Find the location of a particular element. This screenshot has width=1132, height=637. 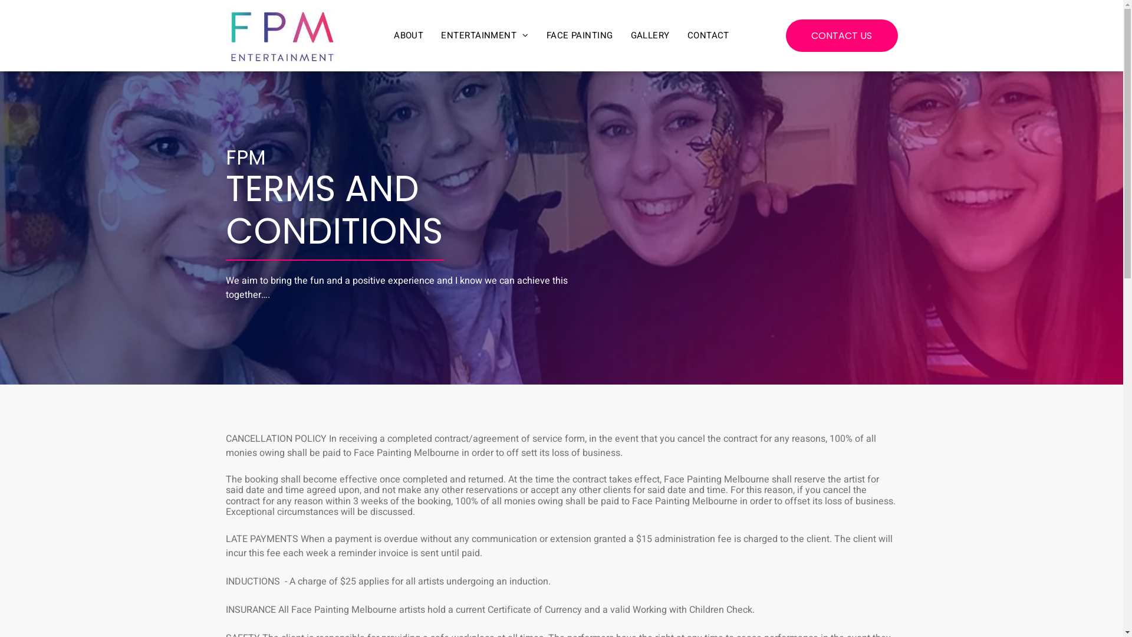

CONTACT US is located at coordinates (841, 35).